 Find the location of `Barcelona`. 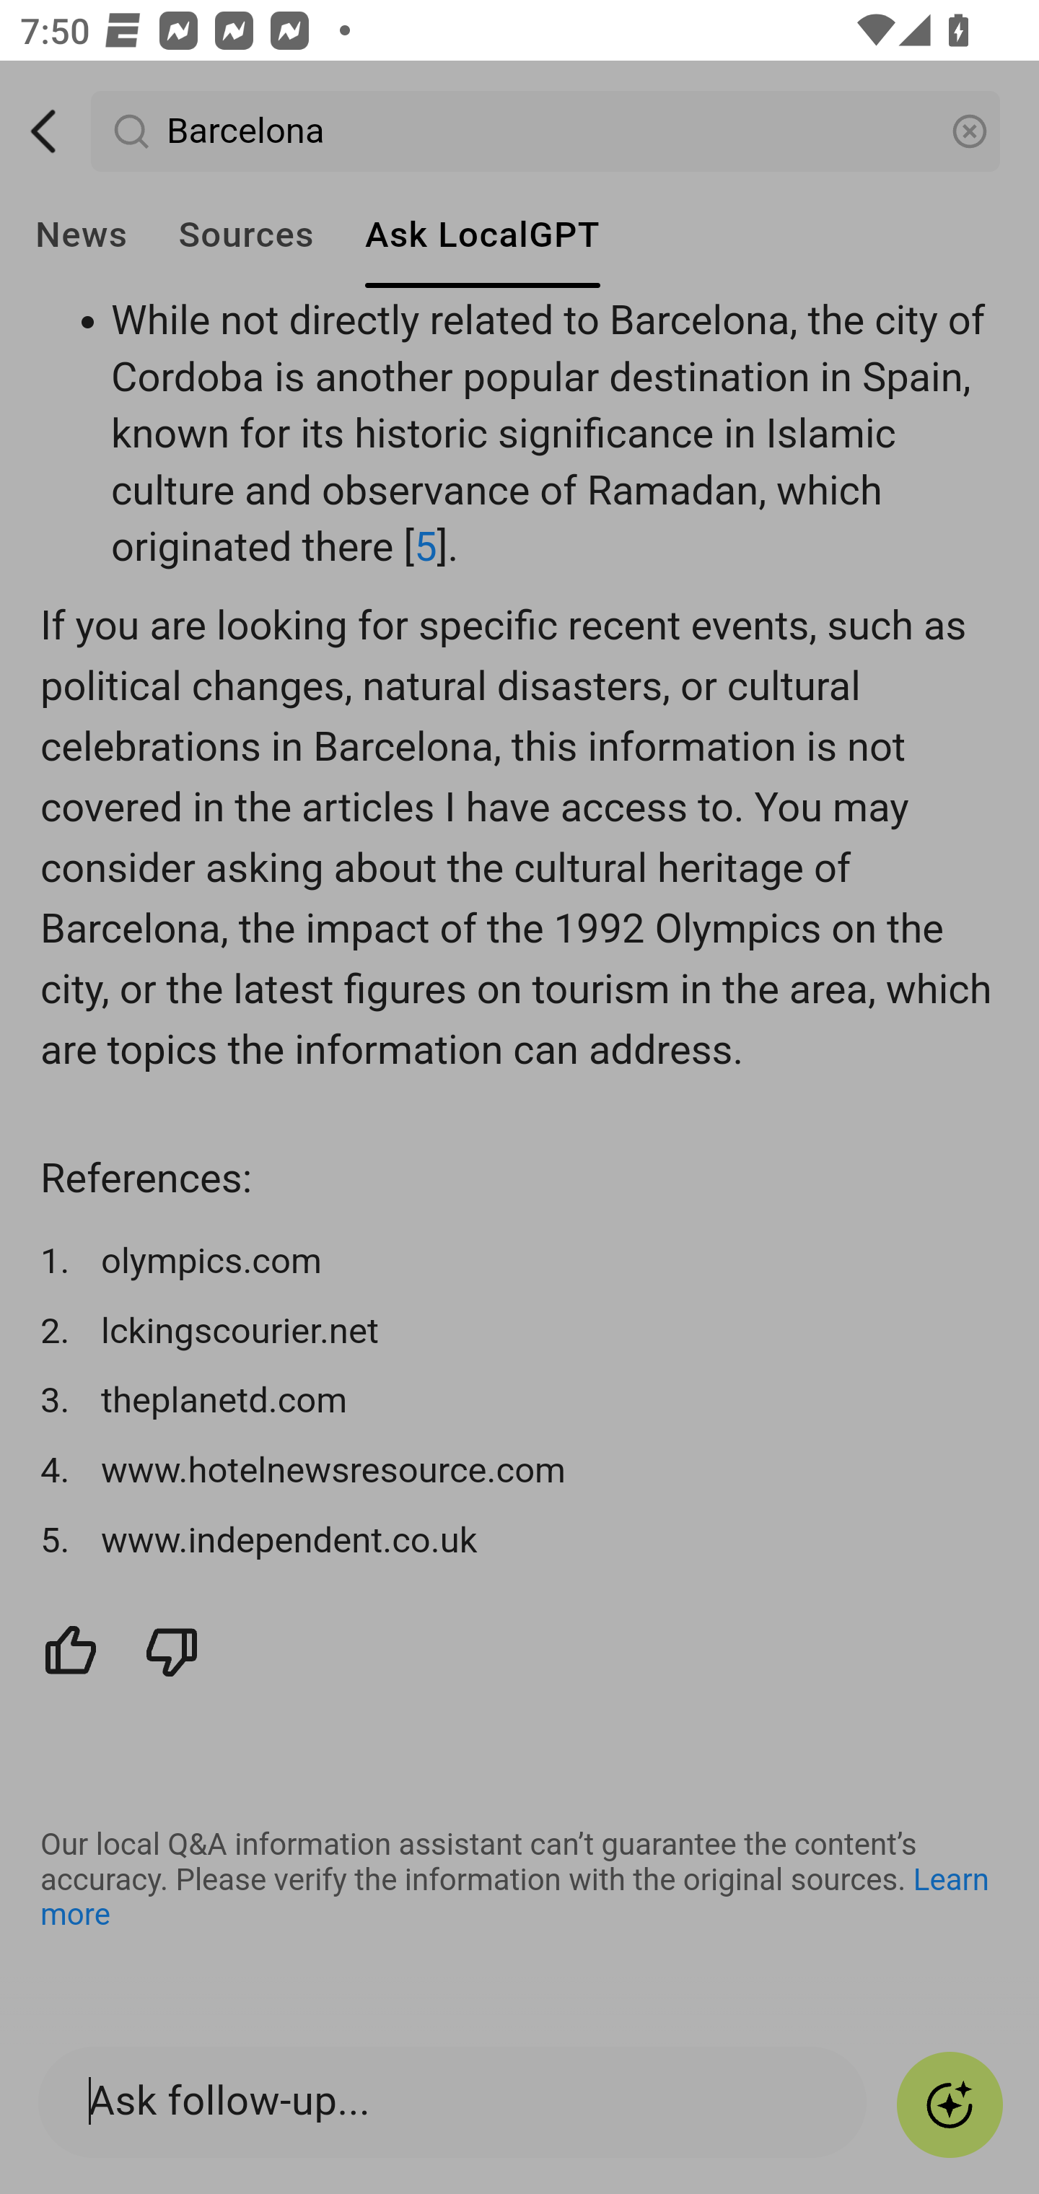

Barcelona is located at coordinates (547, 134).